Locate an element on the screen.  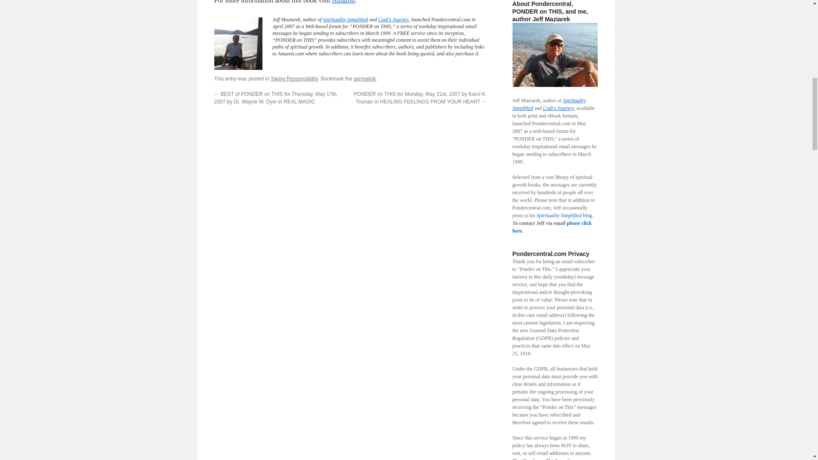
Spirituality Simplified is located at coordinates (549, 104).